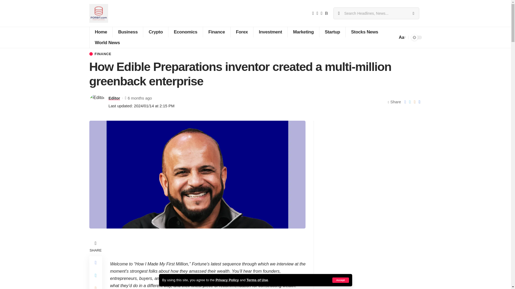 The image size is (515, 289). What do you see at coordinates (242, 32) in the screenshot?
I see `Forex` at bounding box center [242, 32].